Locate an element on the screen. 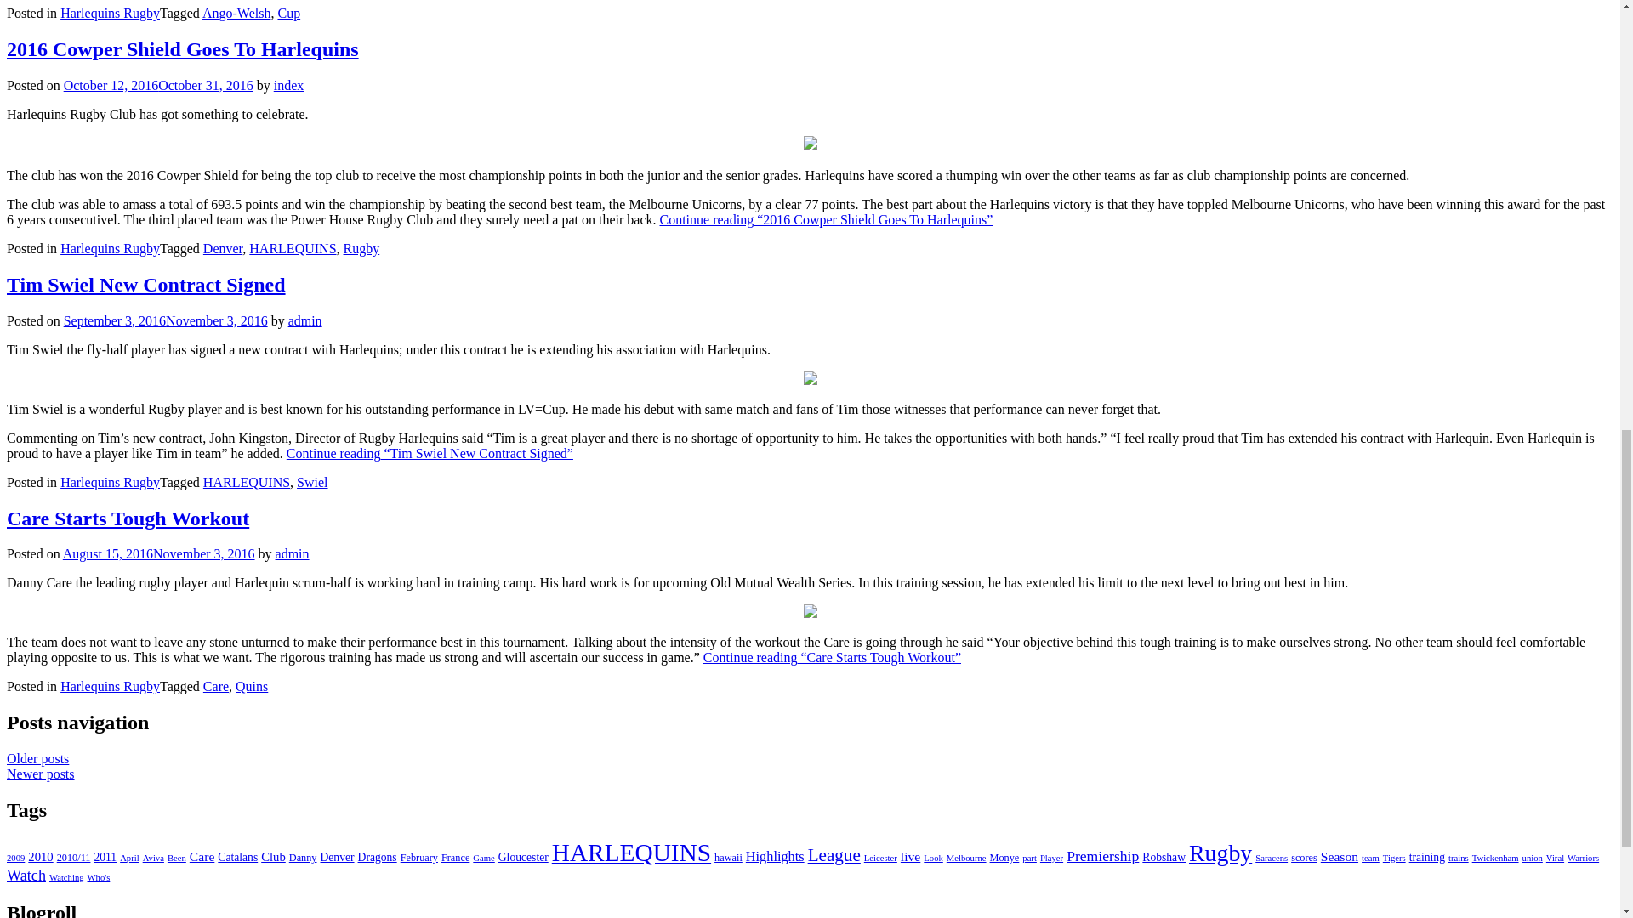 The height and width of the screenshot is (918, 1633). Tim Swiel New Contract Signed is located at coordinates (146, 284).